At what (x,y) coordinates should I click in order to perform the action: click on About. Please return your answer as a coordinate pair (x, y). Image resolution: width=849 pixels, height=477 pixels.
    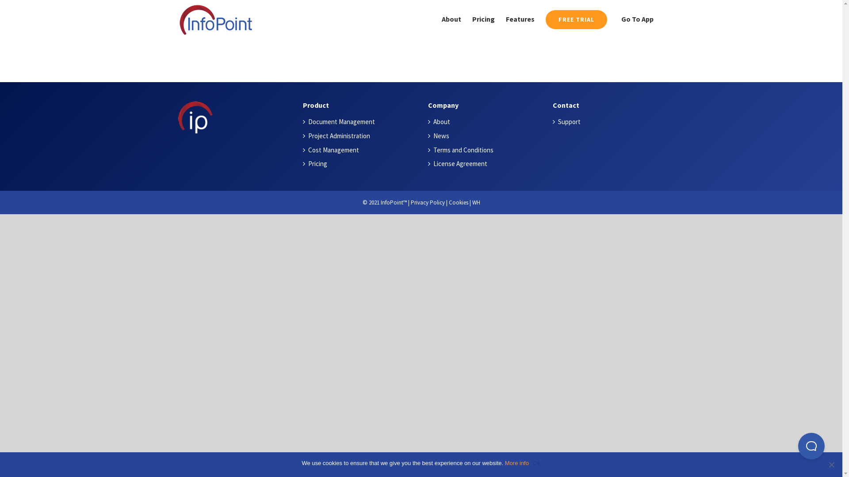
    Looking at the image, I should click on (451, 19).